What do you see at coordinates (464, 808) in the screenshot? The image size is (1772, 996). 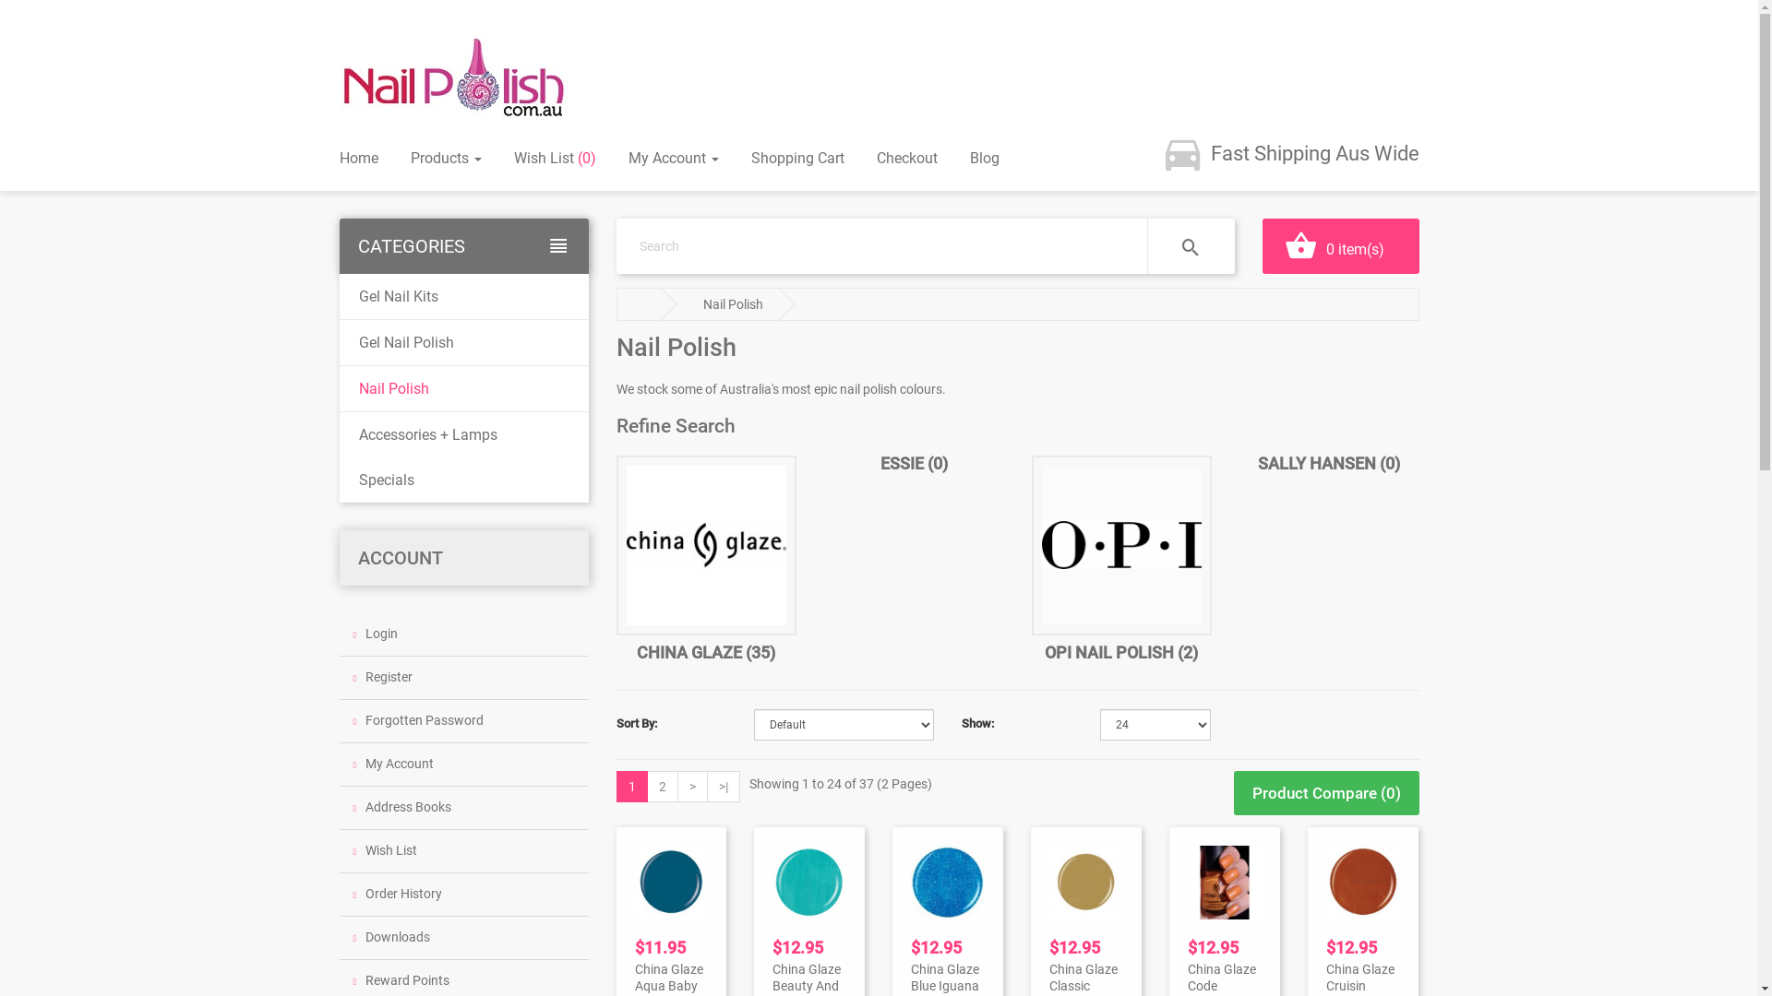 I see `Address Books` at bounding box center [464, 808].